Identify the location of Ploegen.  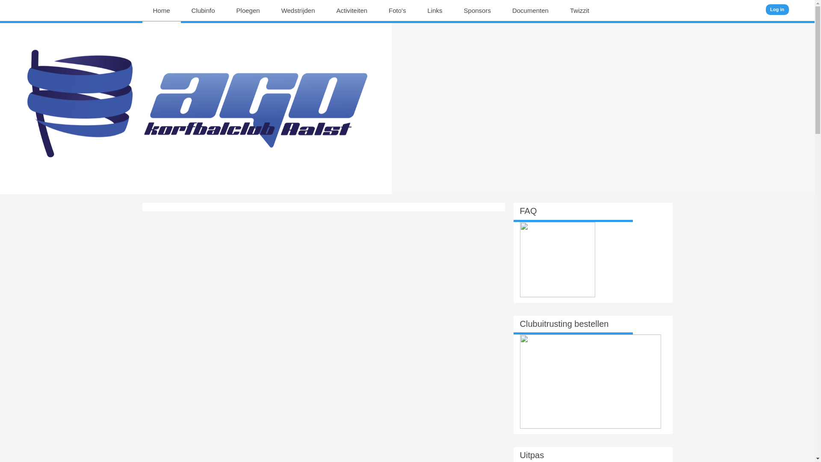
(248, 11).